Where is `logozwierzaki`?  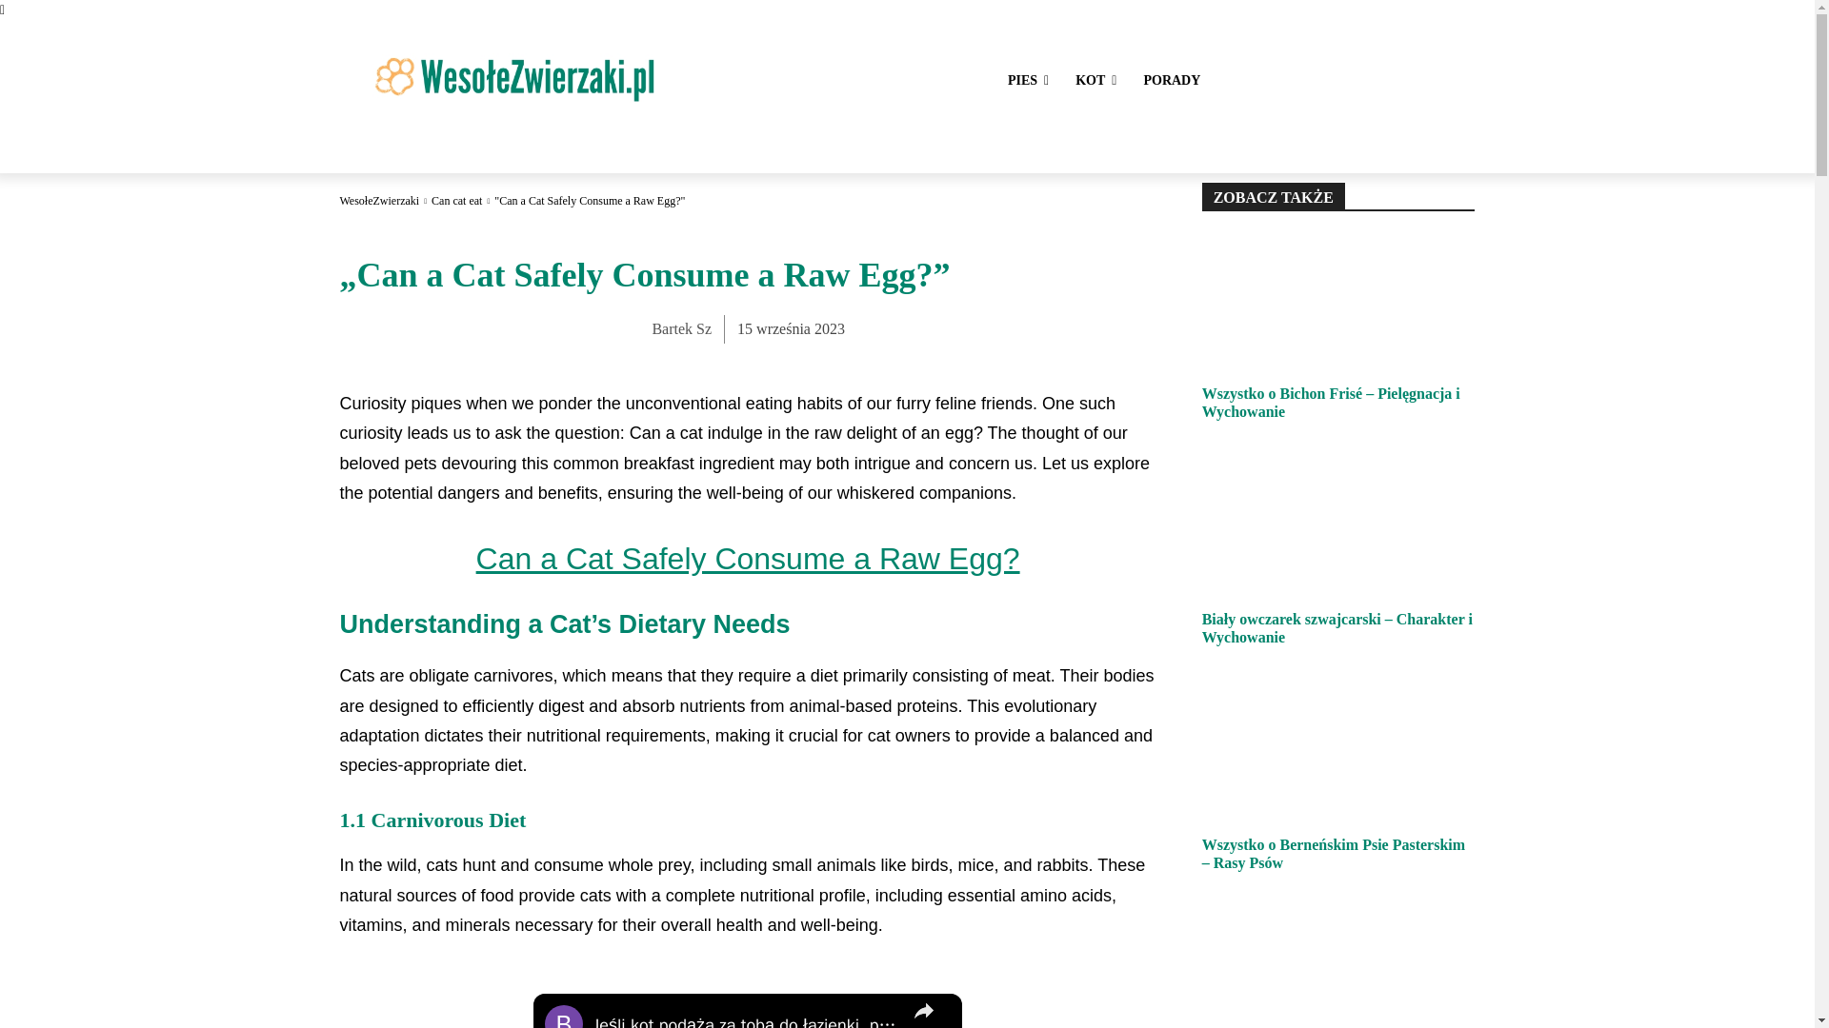 logozwierzaki is located at coordinates (513, 78).